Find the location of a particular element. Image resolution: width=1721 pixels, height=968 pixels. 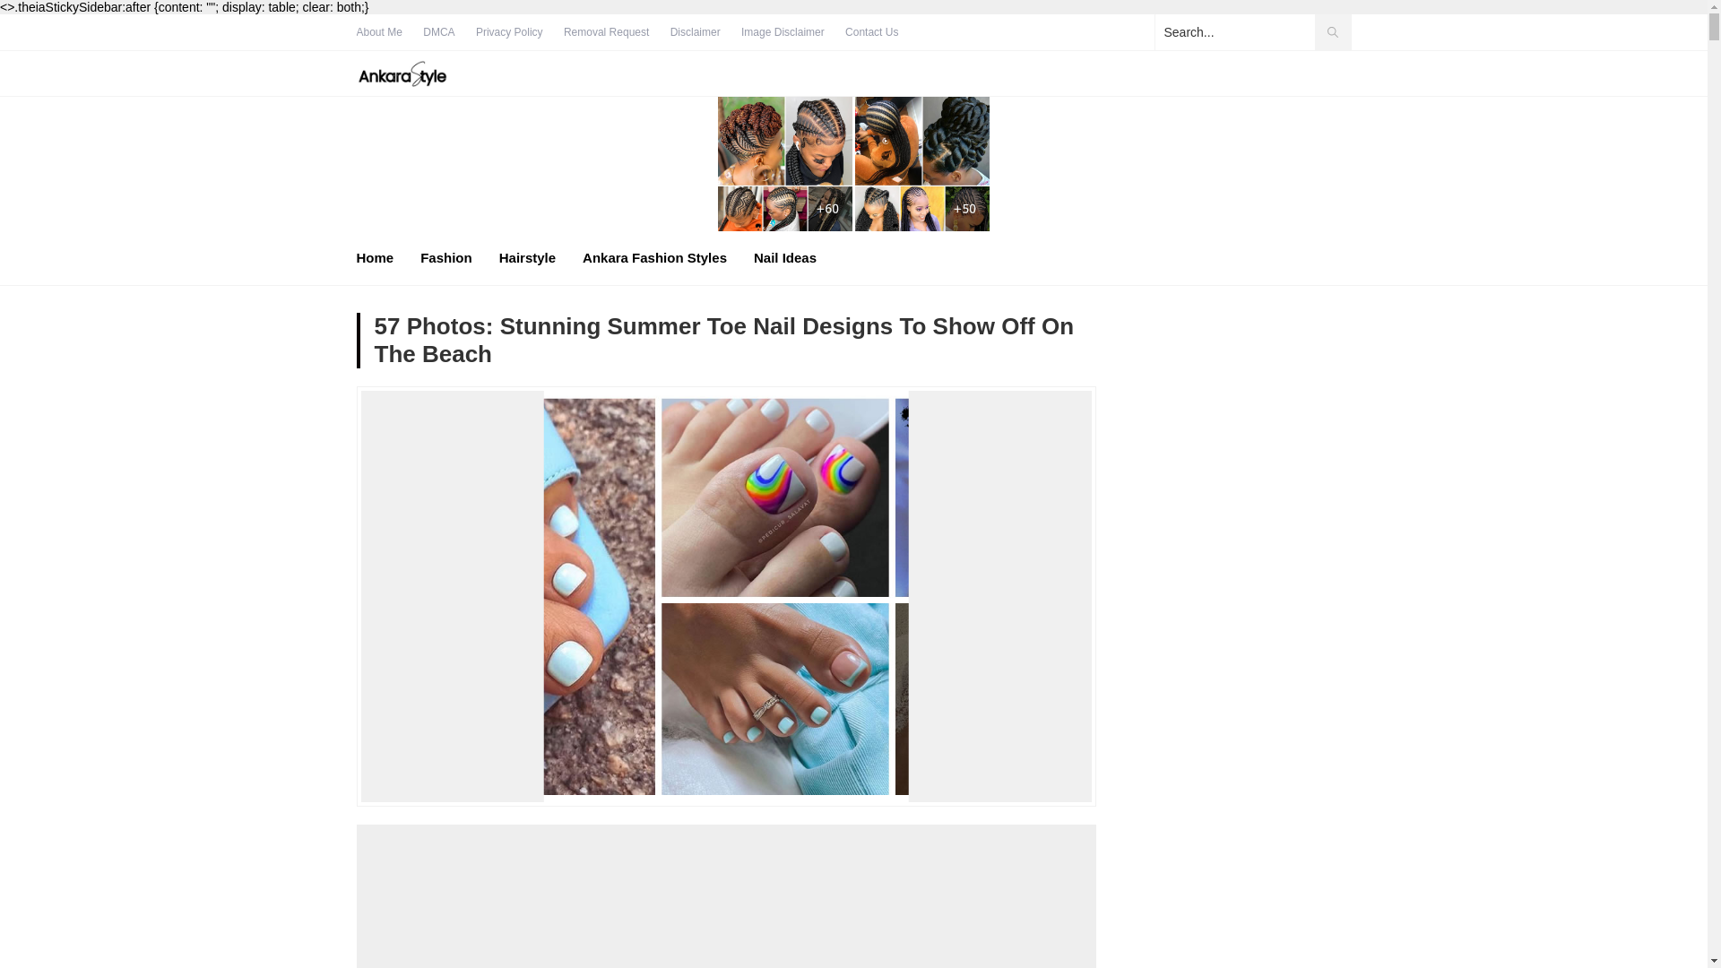

Ankara Fashion Styles is located at coordinates (654, 258).